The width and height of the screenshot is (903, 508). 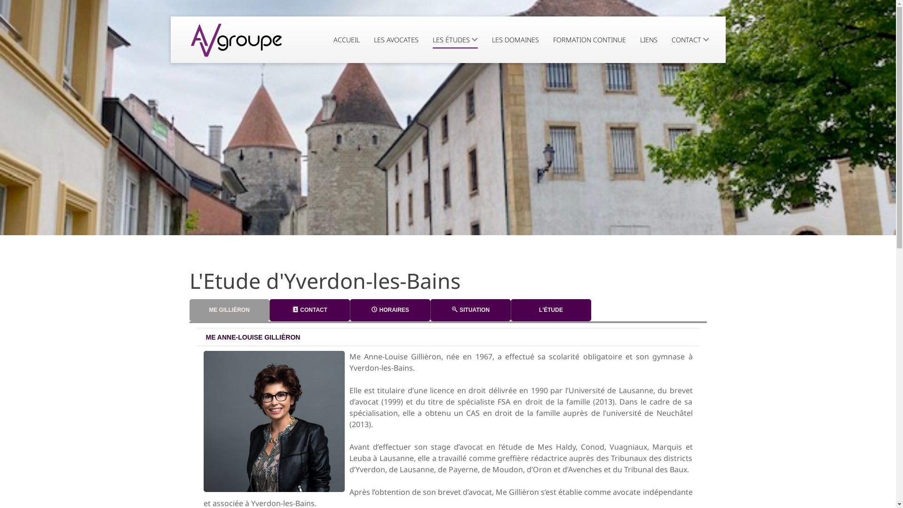 I want to click on ACCUEIL, so click(x=347, y=40).